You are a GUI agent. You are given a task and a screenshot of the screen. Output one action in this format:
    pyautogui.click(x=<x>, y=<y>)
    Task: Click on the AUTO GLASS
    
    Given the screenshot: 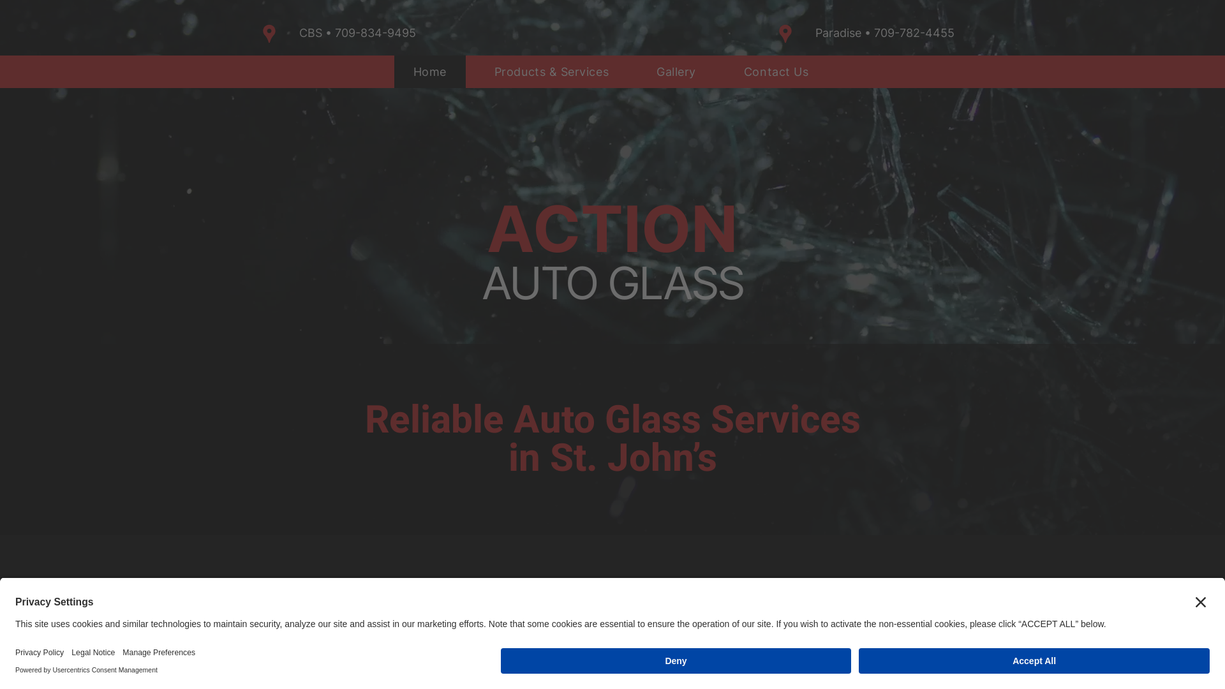 What is the action you would take?
    pyautogui.click(x=612, y=283)
    